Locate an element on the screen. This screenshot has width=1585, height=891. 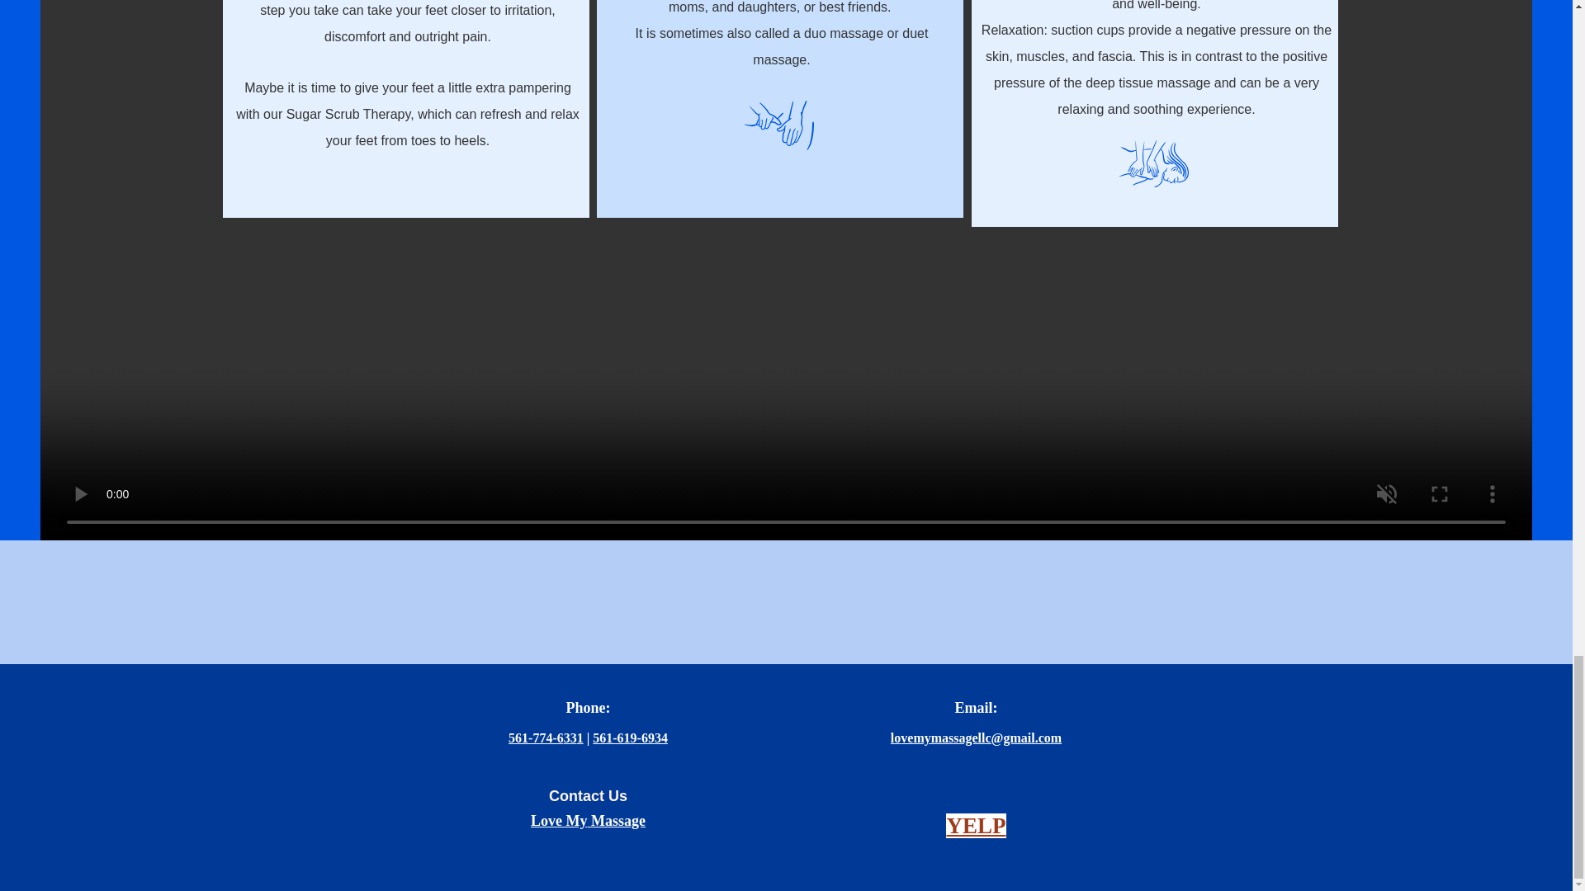
YE is located at coordinates (962, 826).